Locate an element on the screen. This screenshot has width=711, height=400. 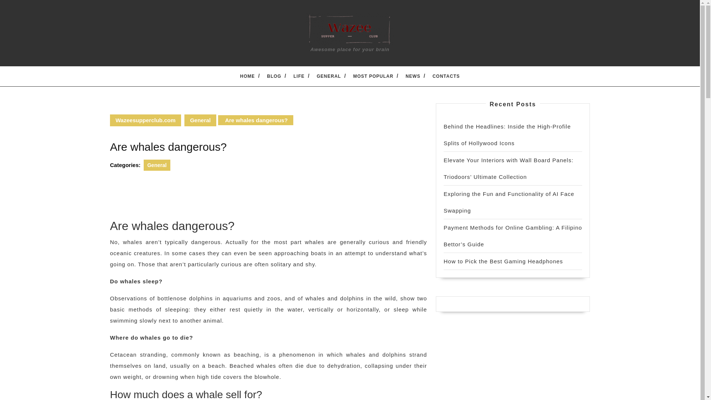
BLOG is located at coordinates (274, 76).